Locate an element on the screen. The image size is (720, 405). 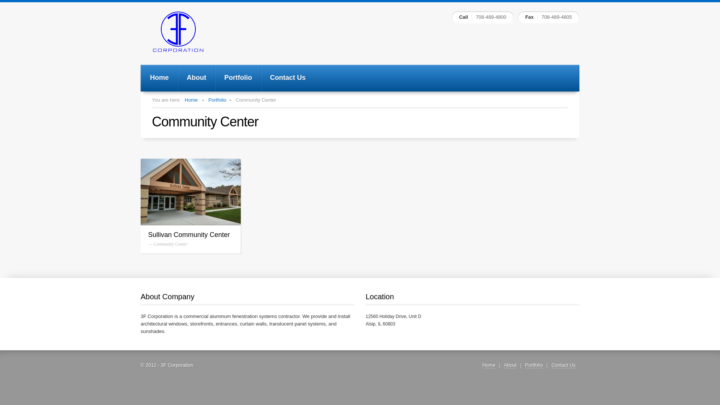
Portfolio is located at coordinates (217, 100).